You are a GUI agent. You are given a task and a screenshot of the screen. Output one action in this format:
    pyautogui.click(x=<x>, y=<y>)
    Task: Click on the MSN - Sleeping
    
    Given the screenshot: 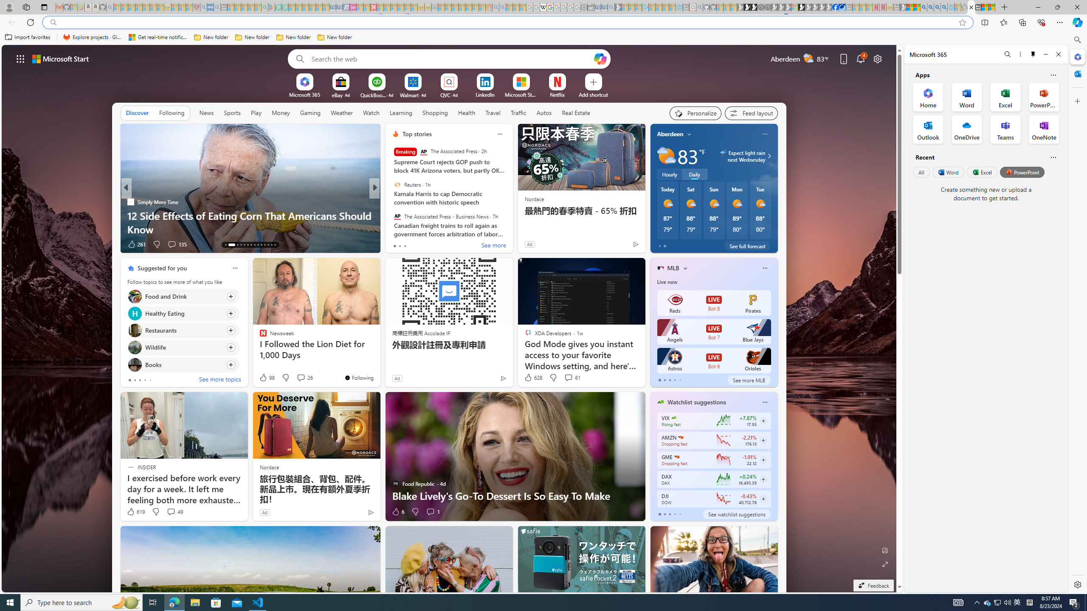 What is the action you would take?
    pyautogui.click(x=904, y=7)
    